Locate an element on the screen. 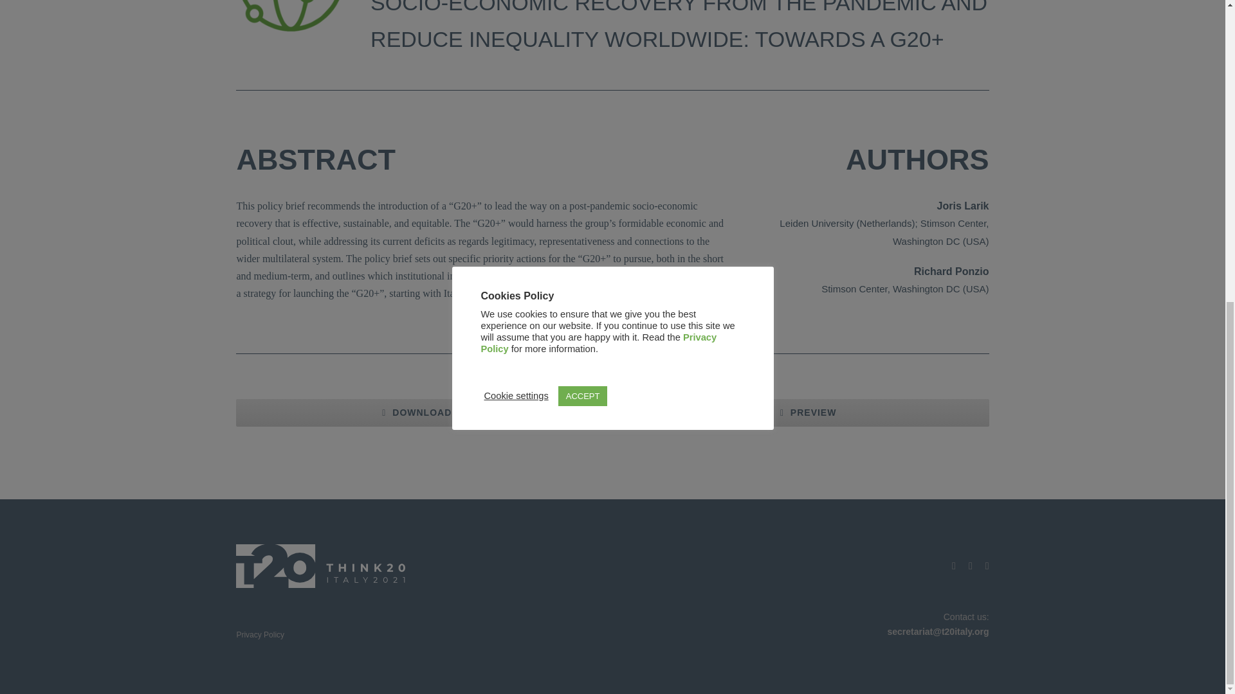 The image size is (1235, 694). ico-35 is located at coordinates (291, 24).